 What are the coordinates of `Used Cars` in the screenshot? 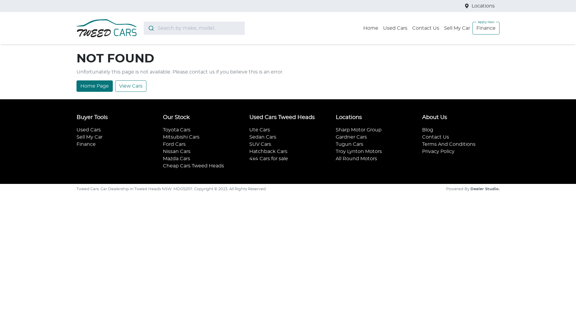 It's located at (89, 130).